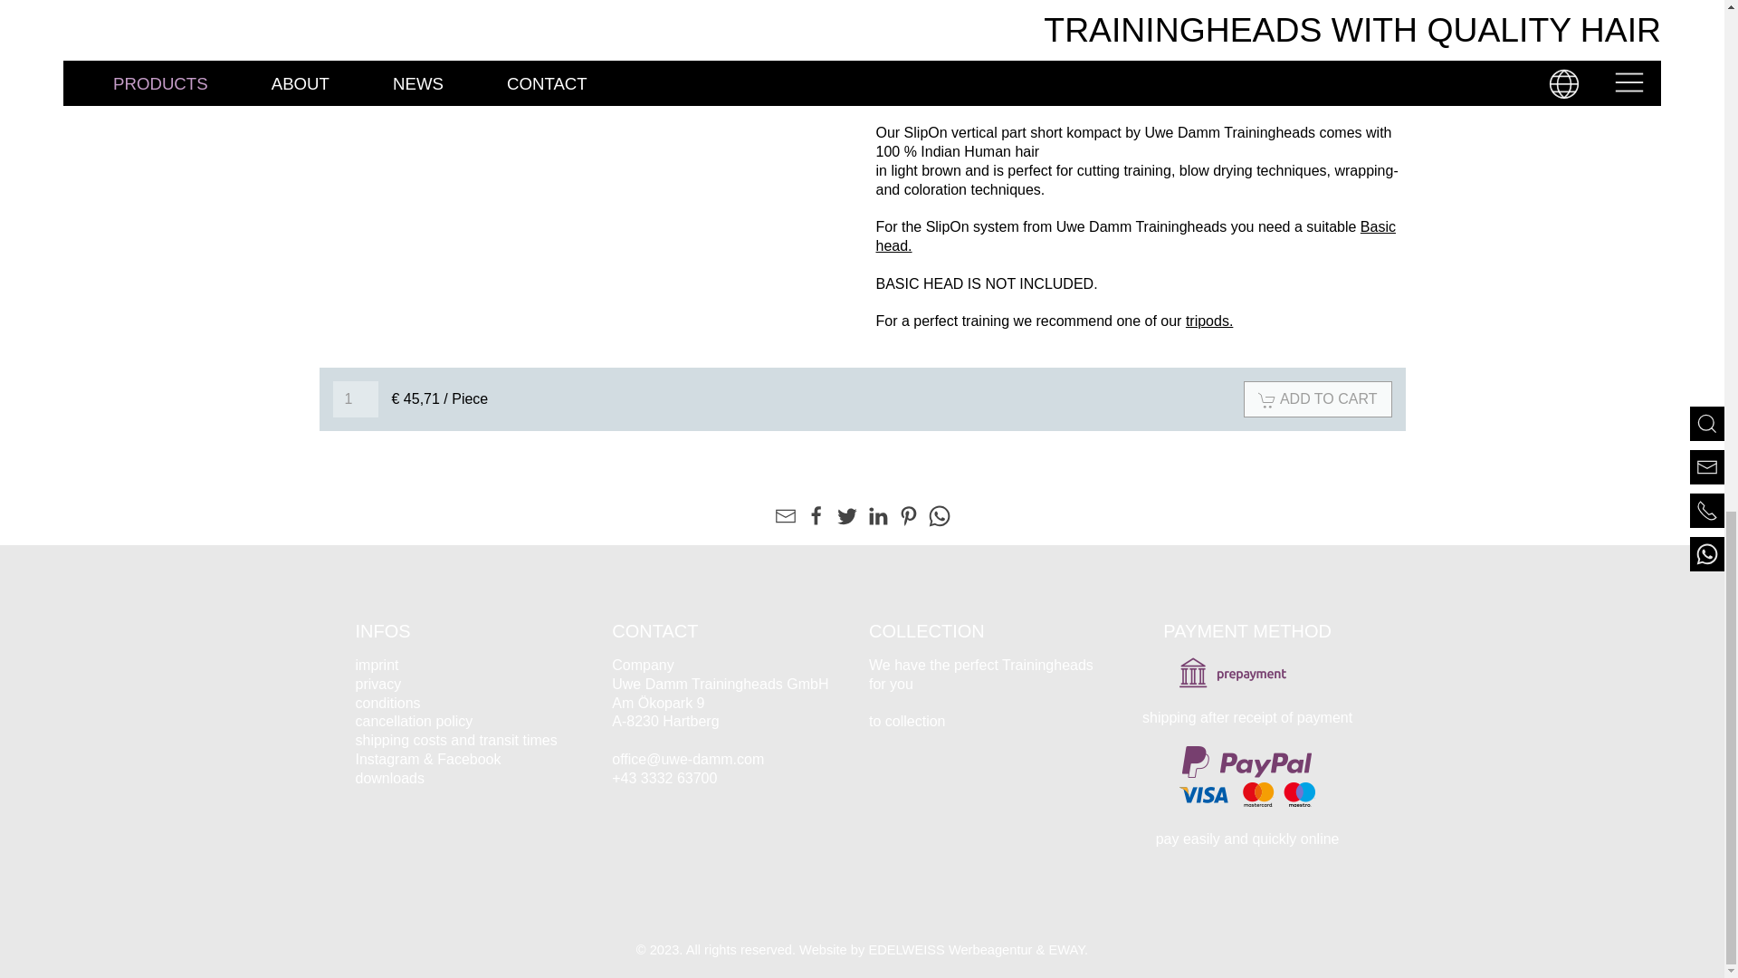 The height and width of the screenshot is (978, 1738). What do you see at coordinates (1135, 235) in the screenshot?
I see `Basic head.` at bounding box center [1135, 235].